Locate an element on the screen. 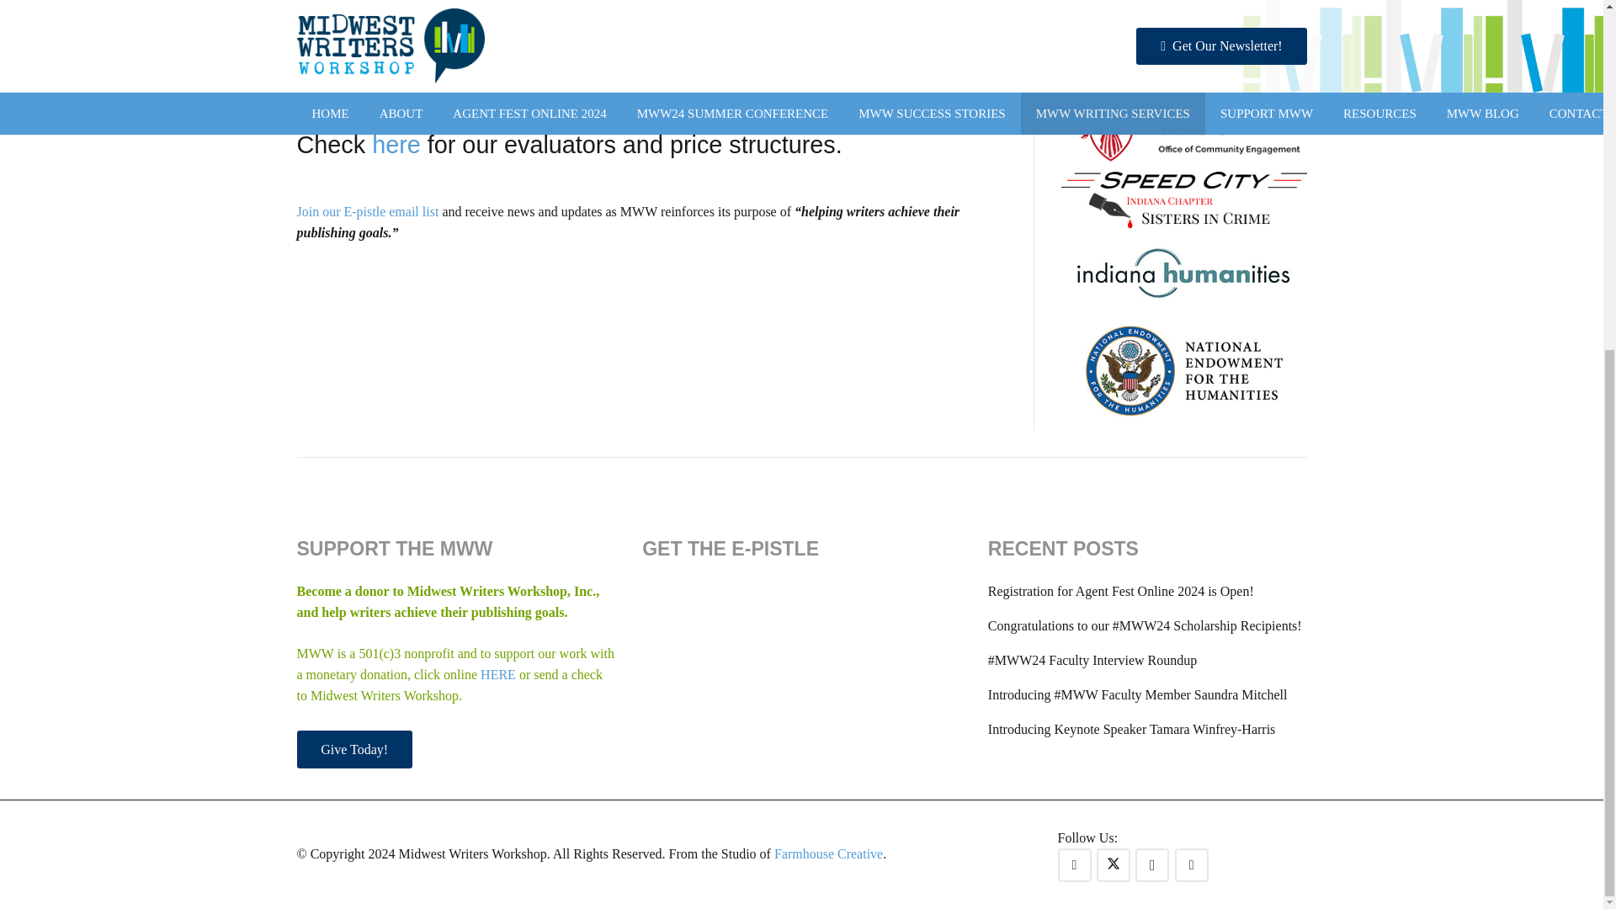  Twitter is located at coordinates (1113, 864).